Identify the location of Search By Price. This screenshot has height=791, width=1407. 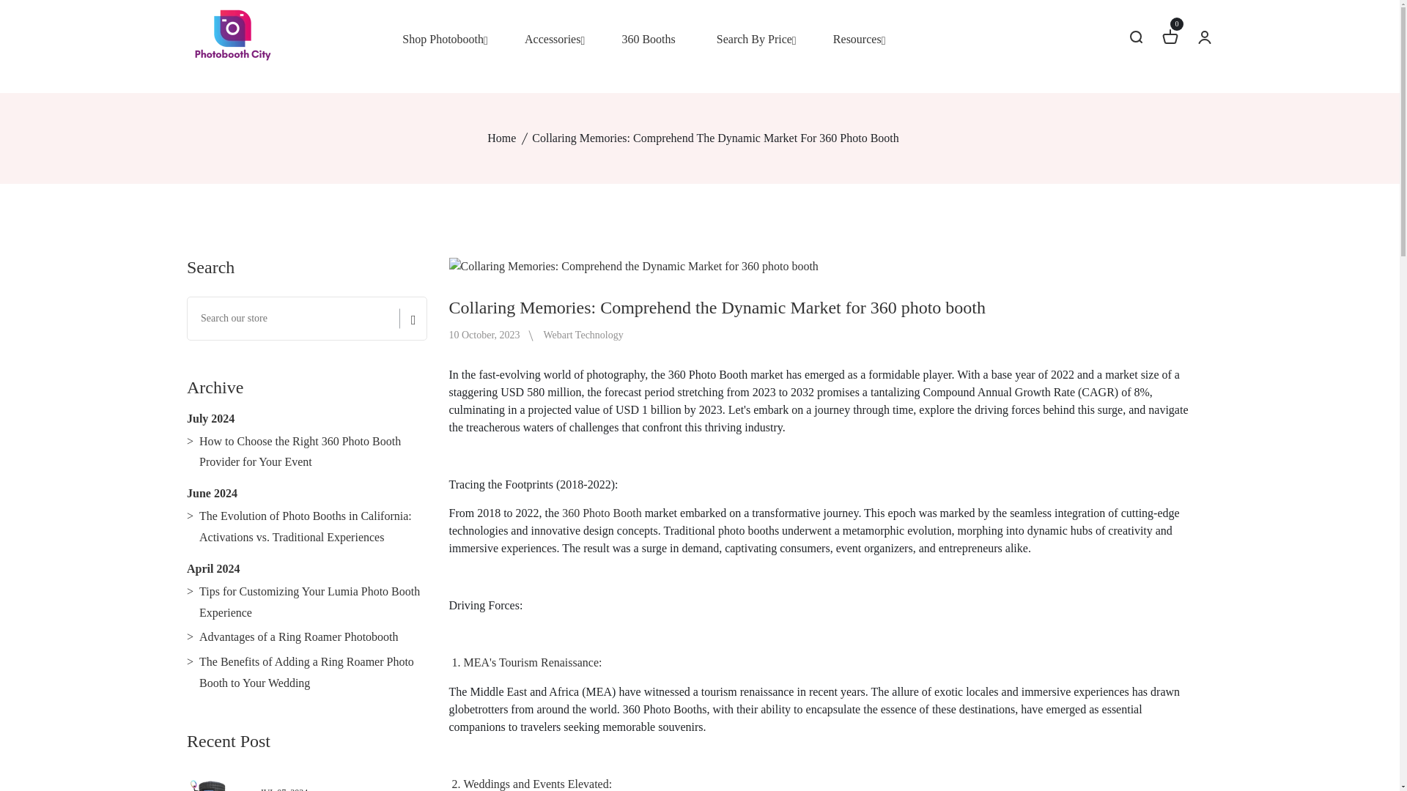
(753, 40).